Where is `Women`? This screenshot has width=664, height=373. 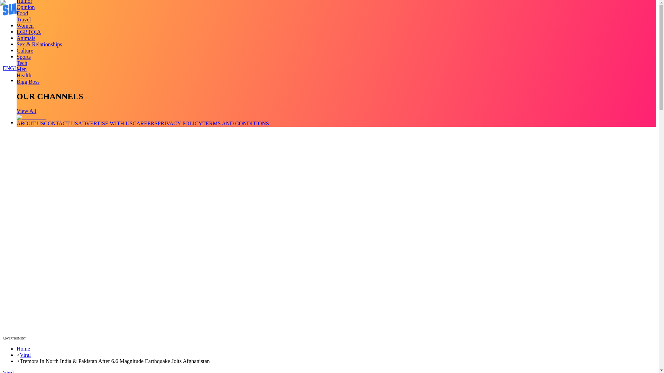
Women is located at coordinates (25, 26).